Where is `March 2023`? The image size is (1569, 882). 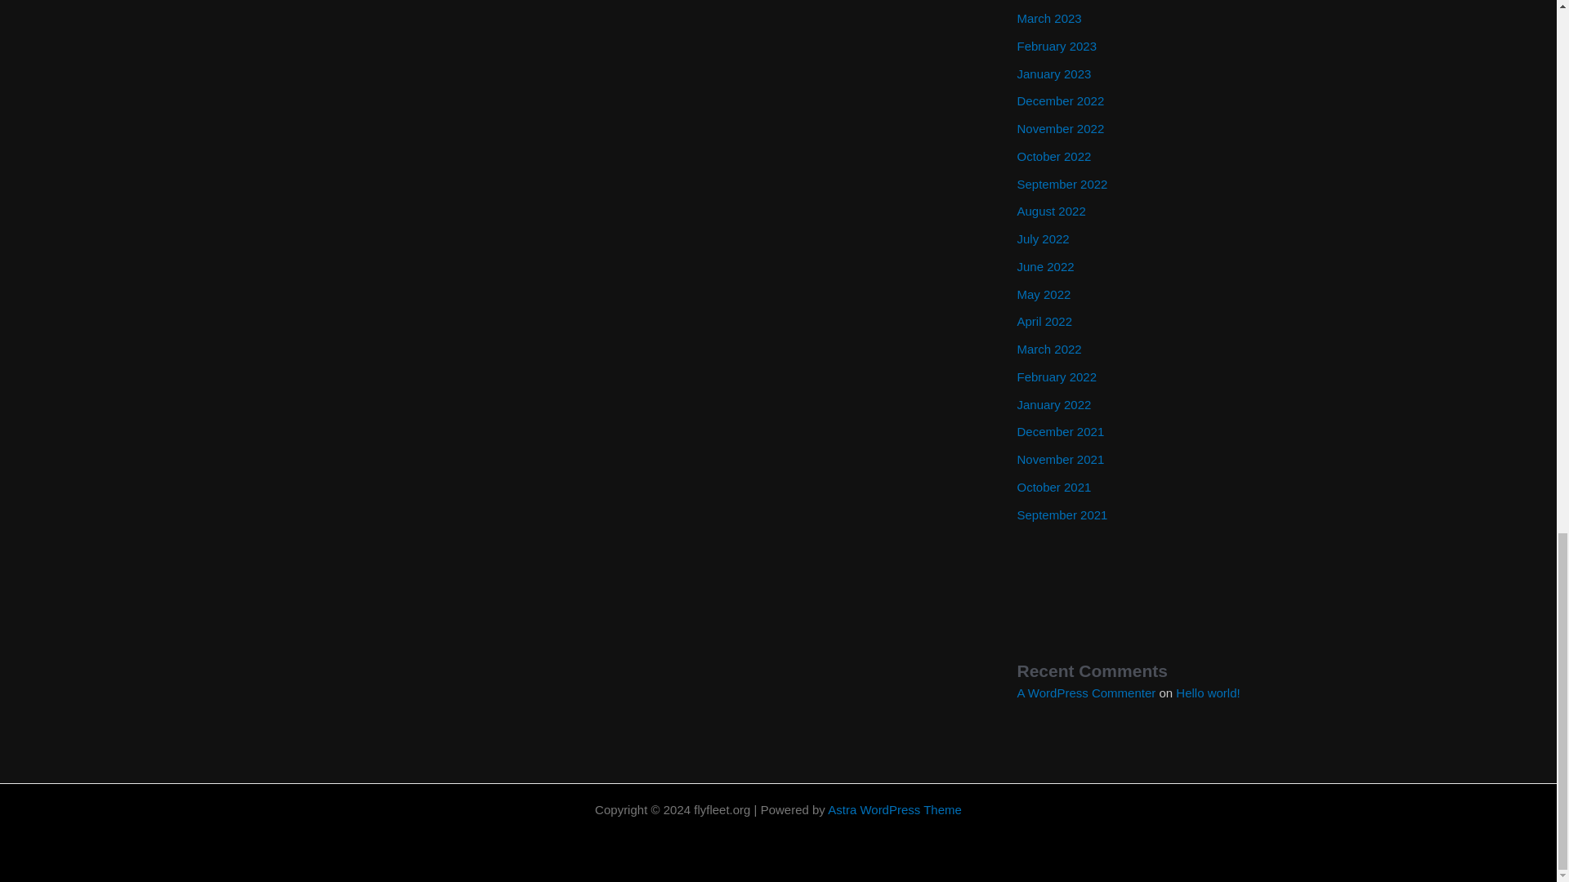
March 2023 is located at coordinates (1048, 18).